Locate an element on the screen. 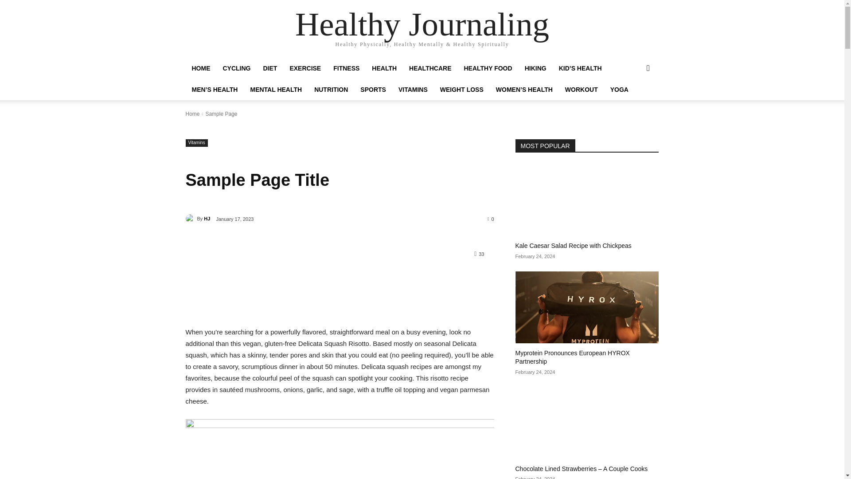  EXERCISE is located at coordinates (305, 68).